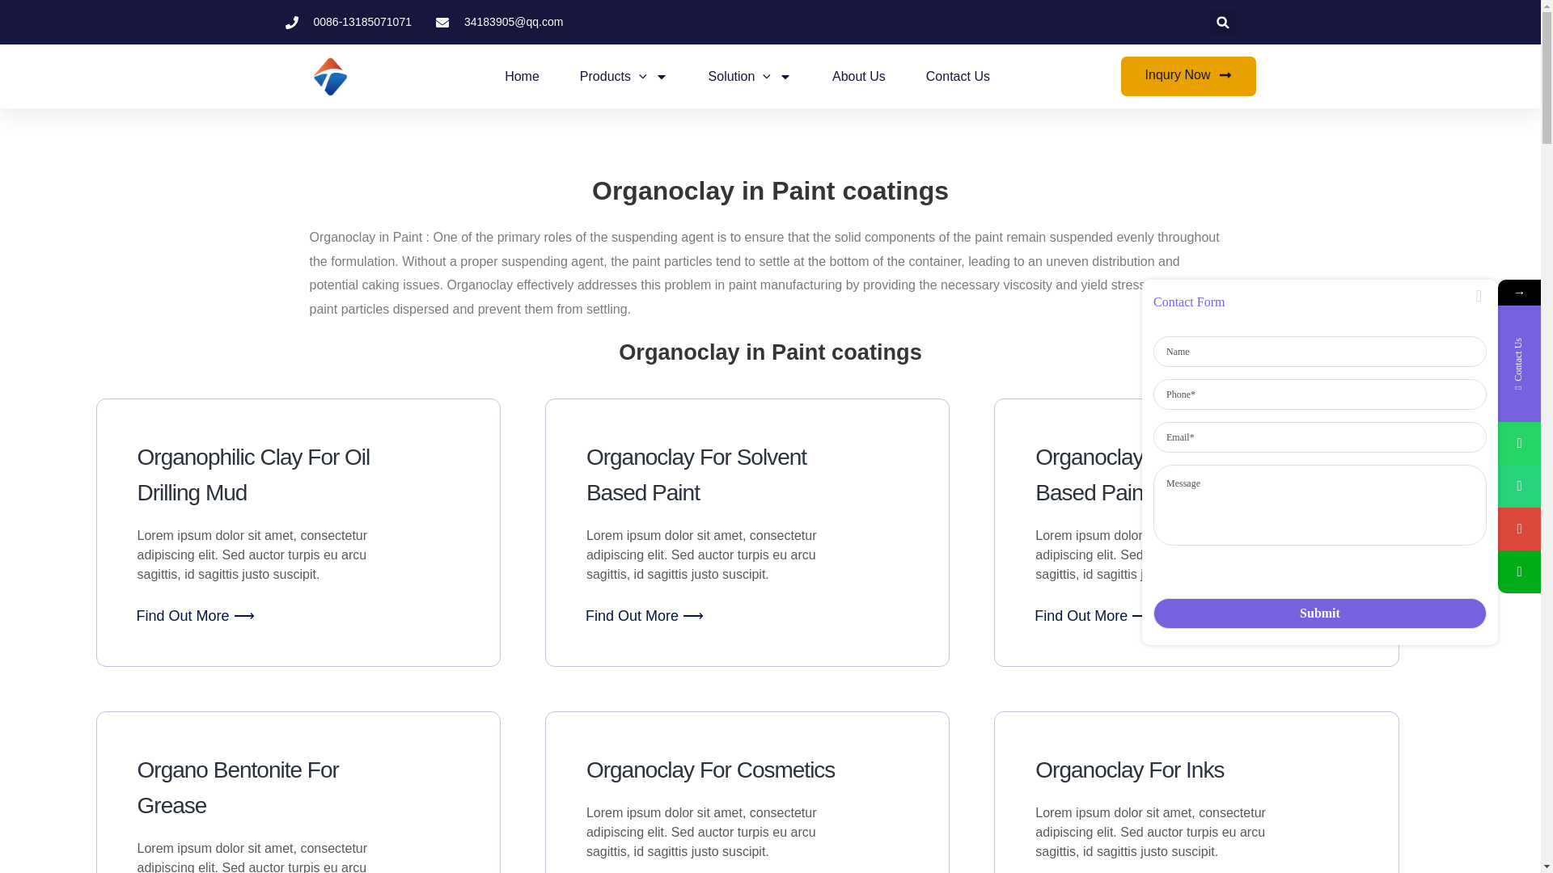  What do you see at coordinates (623, 76) in the screenshot?
I see `Products` at bounding box center [623, 76].